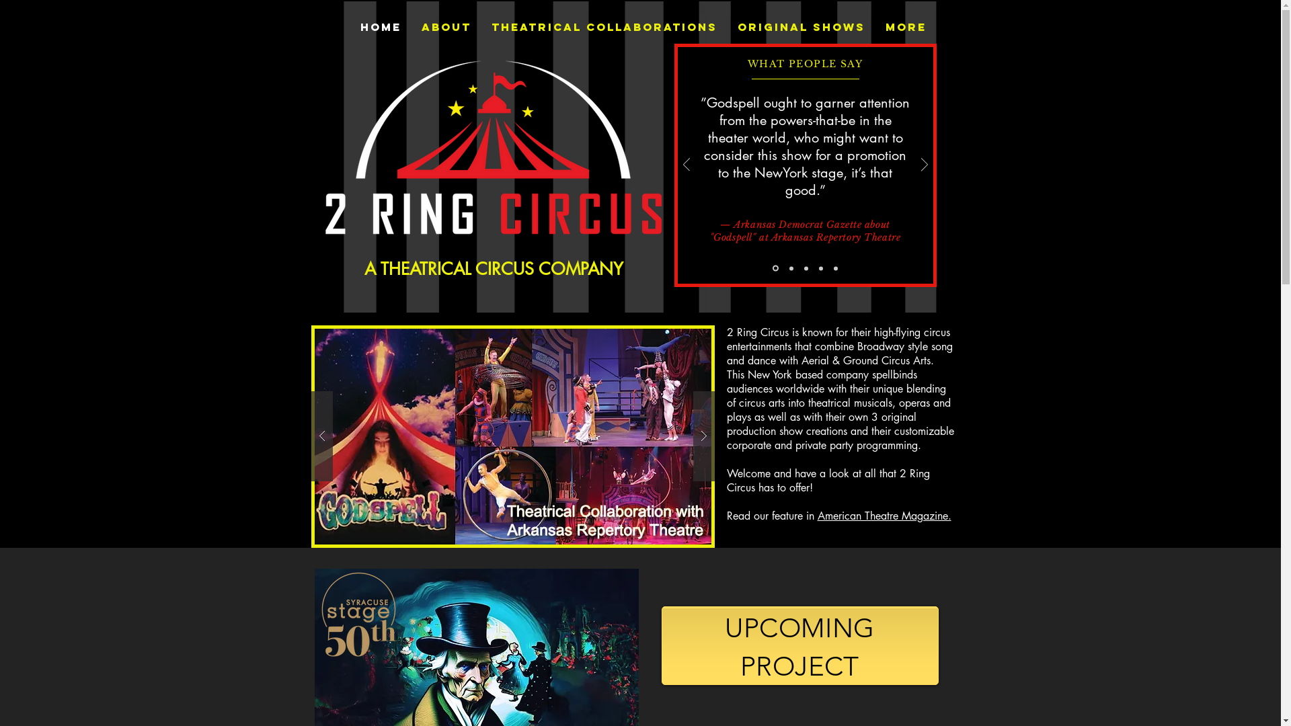 Image resolution: width=1291 pixels, height=726 pixels. What do you see at coordinates (446, 27) in the screenshot?
I see `ABOUT` at bounding box center [446, 27].